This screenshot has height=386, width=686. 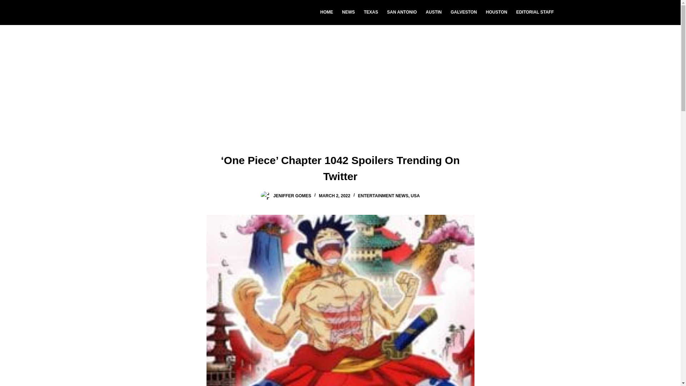 I want to click on HOUSTON, so click(x=497, y=13).